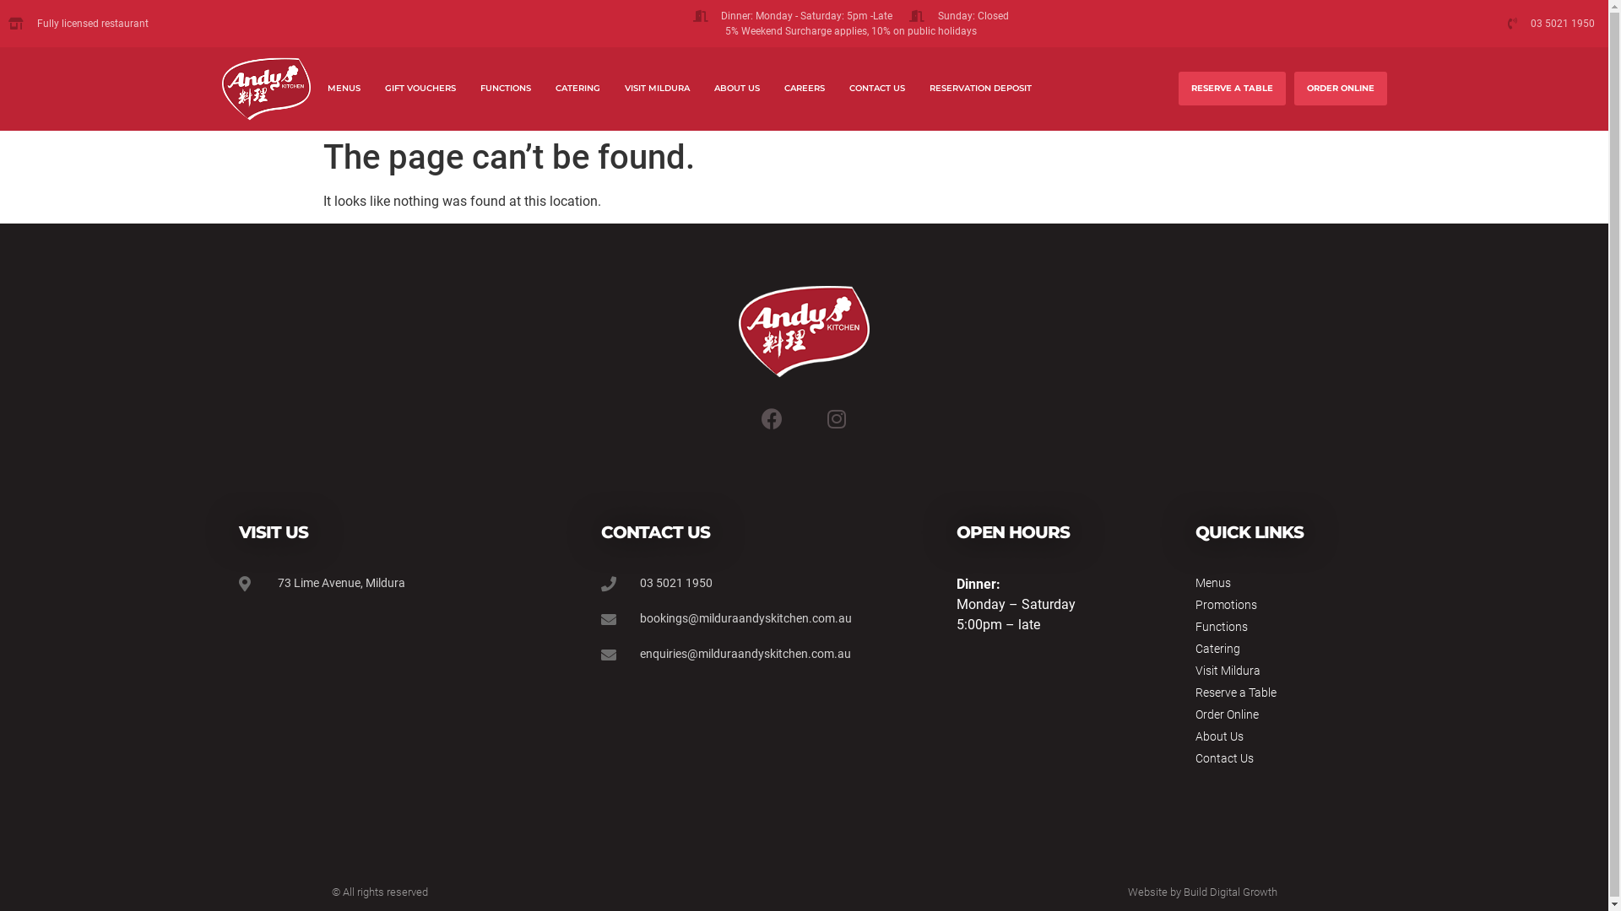 The width and height of the screenshot is (1621, 911). Describe the element at coordinates (1483, 24) in the screenshot. I see `03 5021 1950` at that location.